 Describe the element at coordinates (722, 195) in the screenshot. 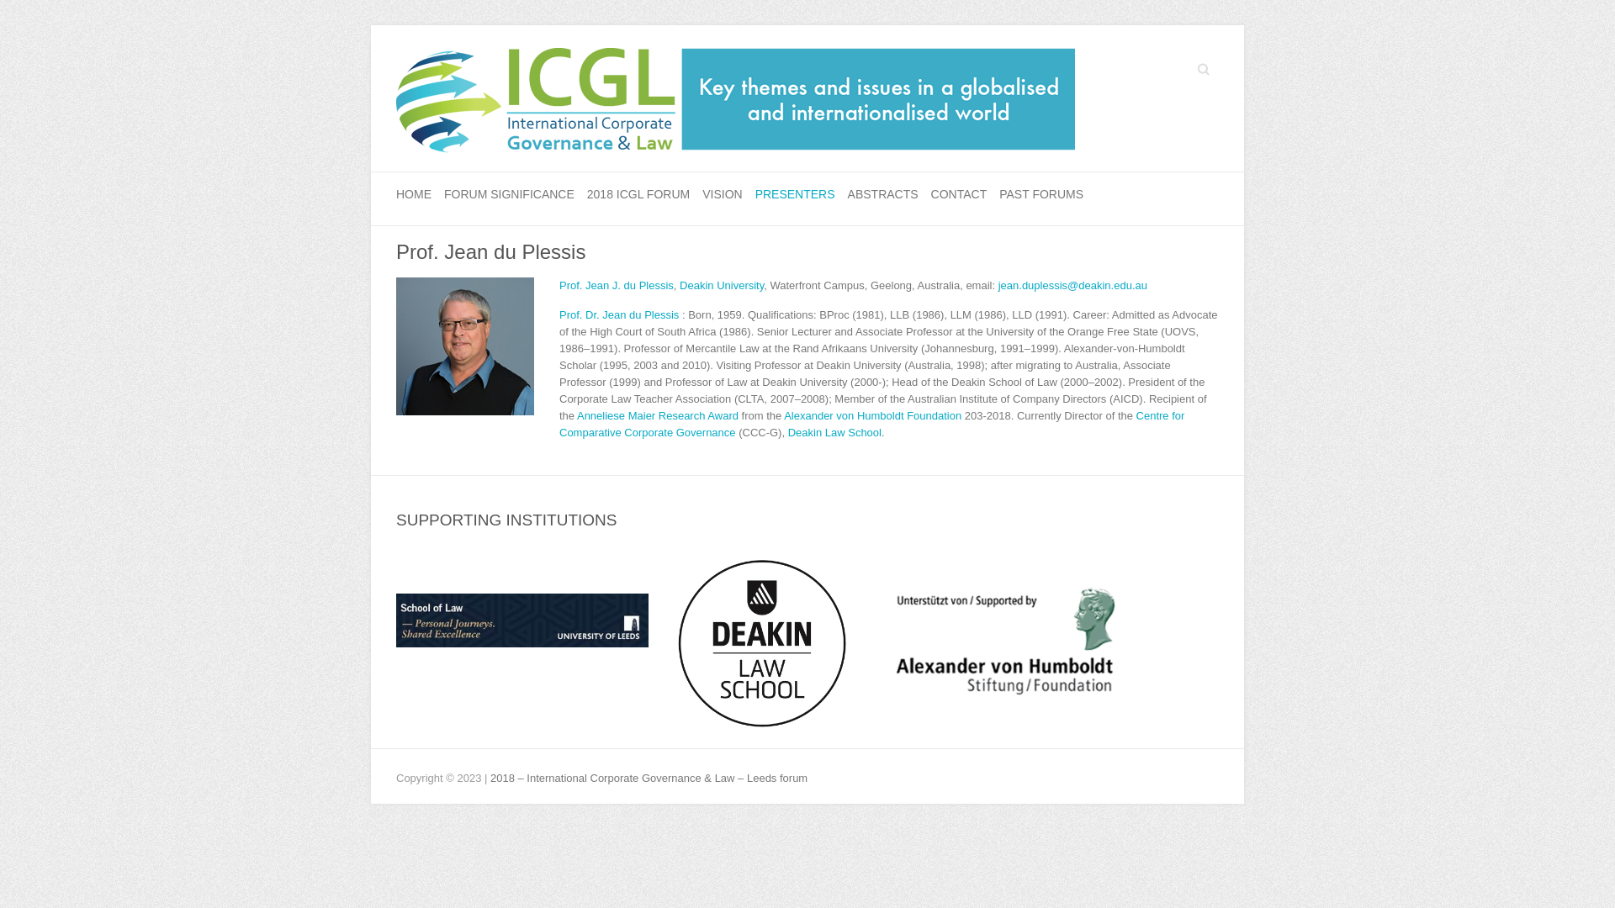

I see `VISION` at that location.